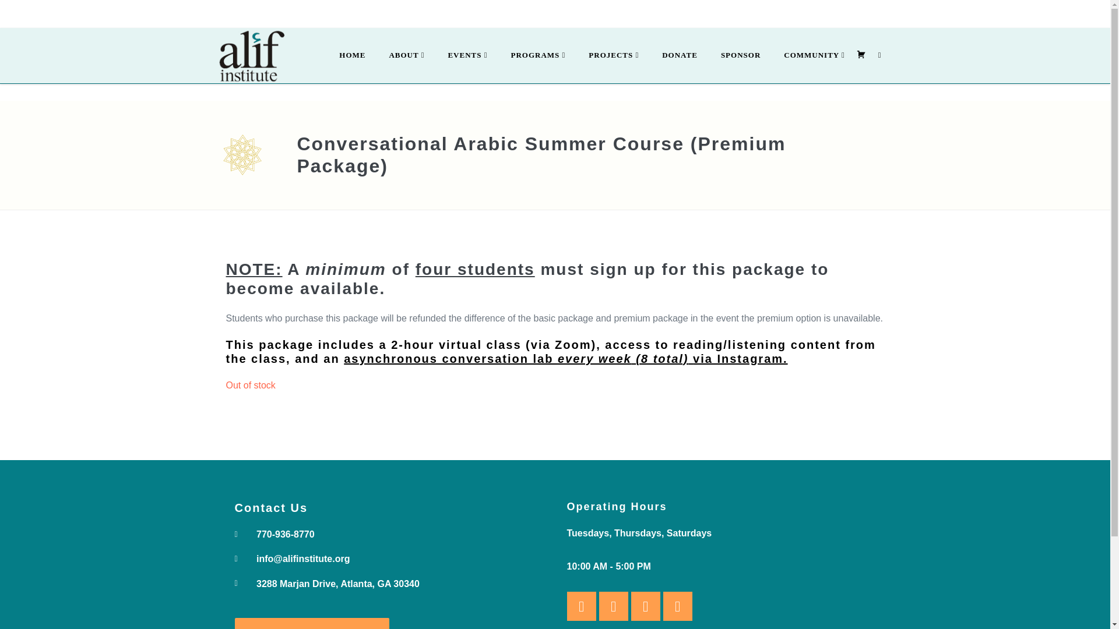  What do you see at coordinates (814, 56) in the screenshot?
I see `COMMUNITY` at bounding box center [814, 56].